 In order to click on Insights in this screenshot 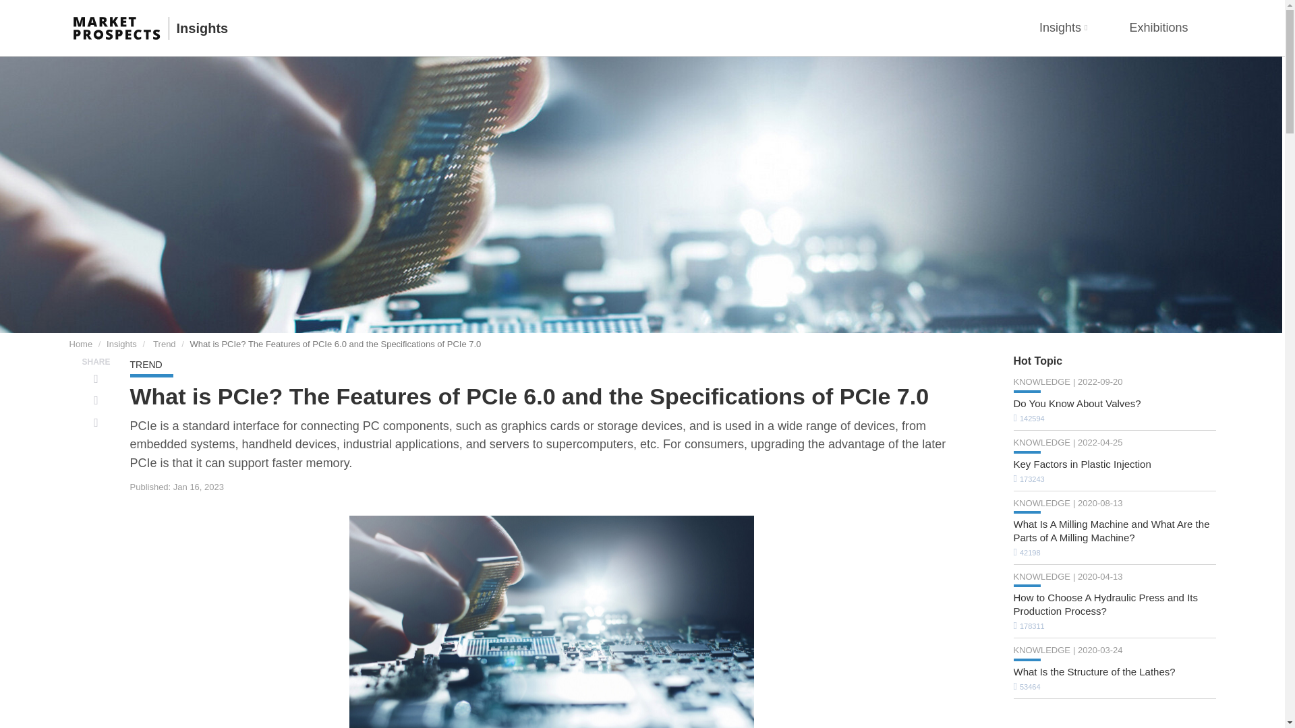, I will do `click(202, 28)`.